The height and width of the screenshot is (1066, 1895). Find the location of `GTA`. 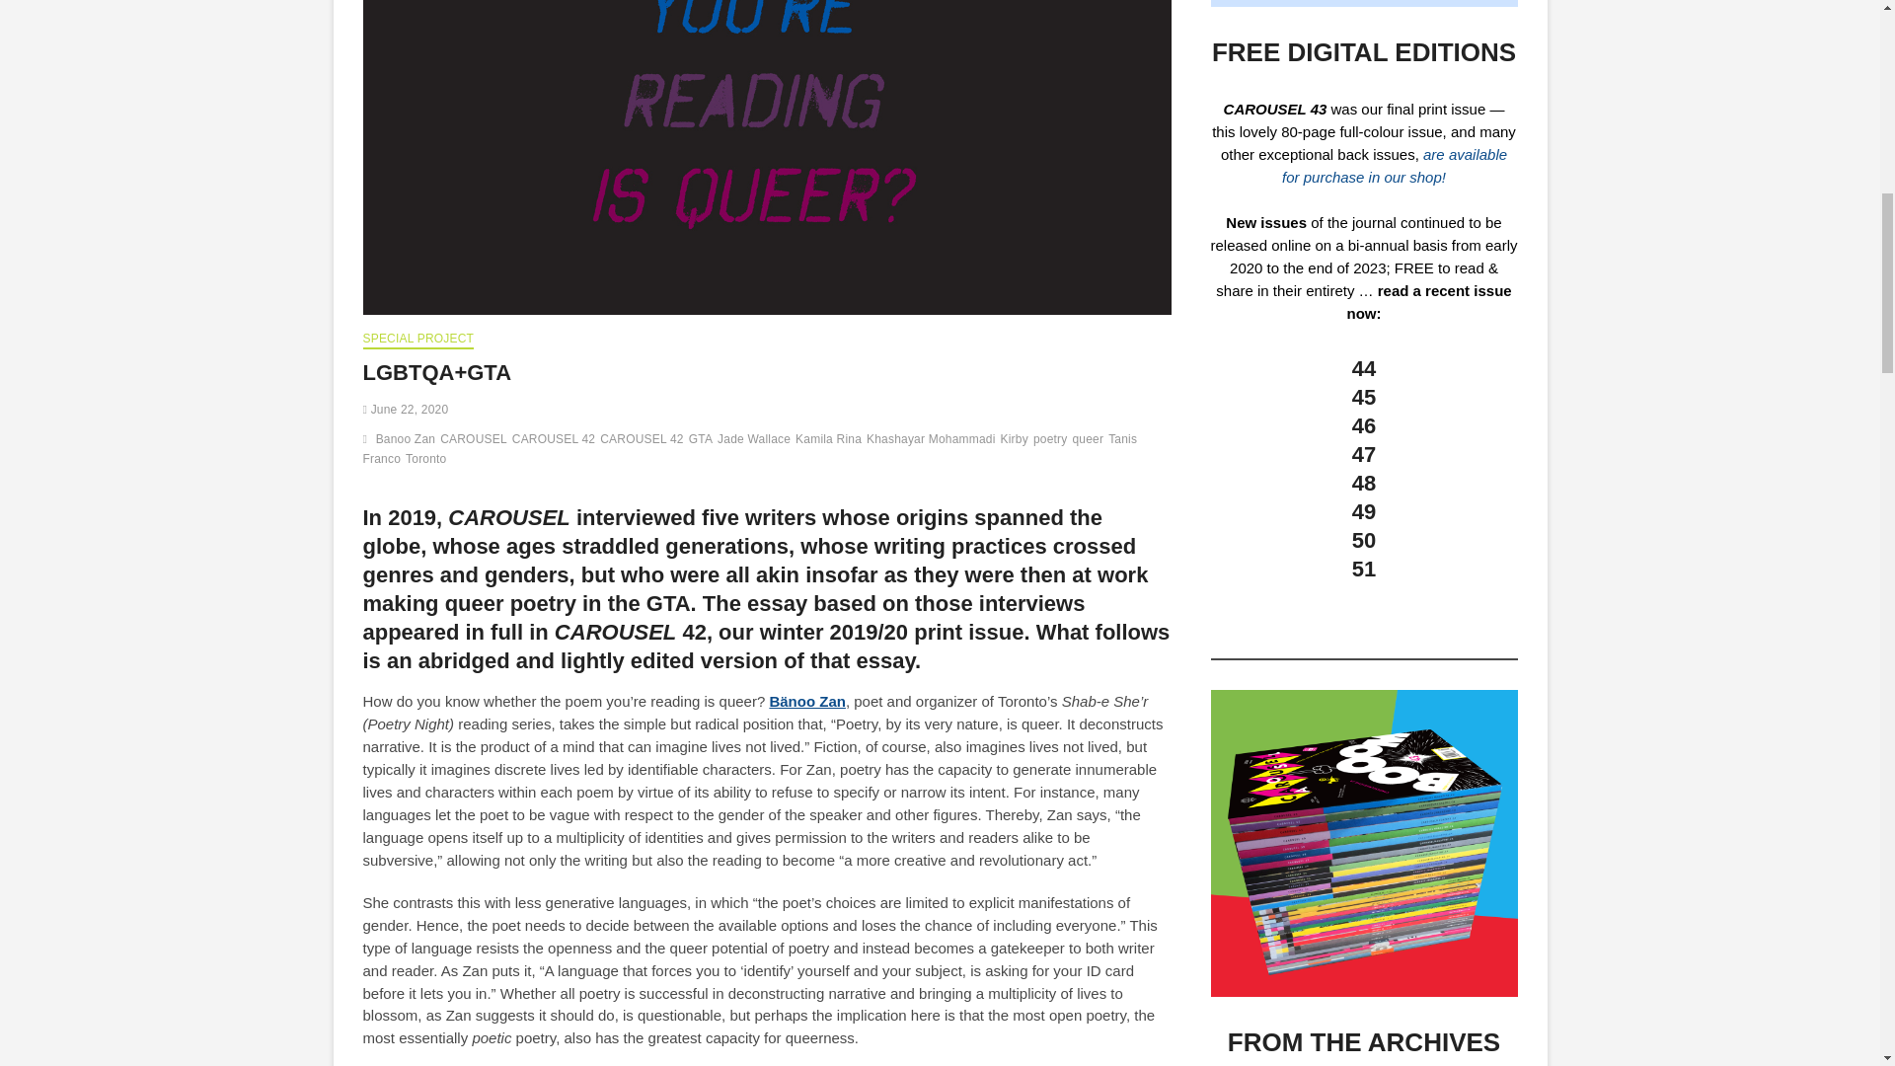

GTA is located at coordinates (703, 441).